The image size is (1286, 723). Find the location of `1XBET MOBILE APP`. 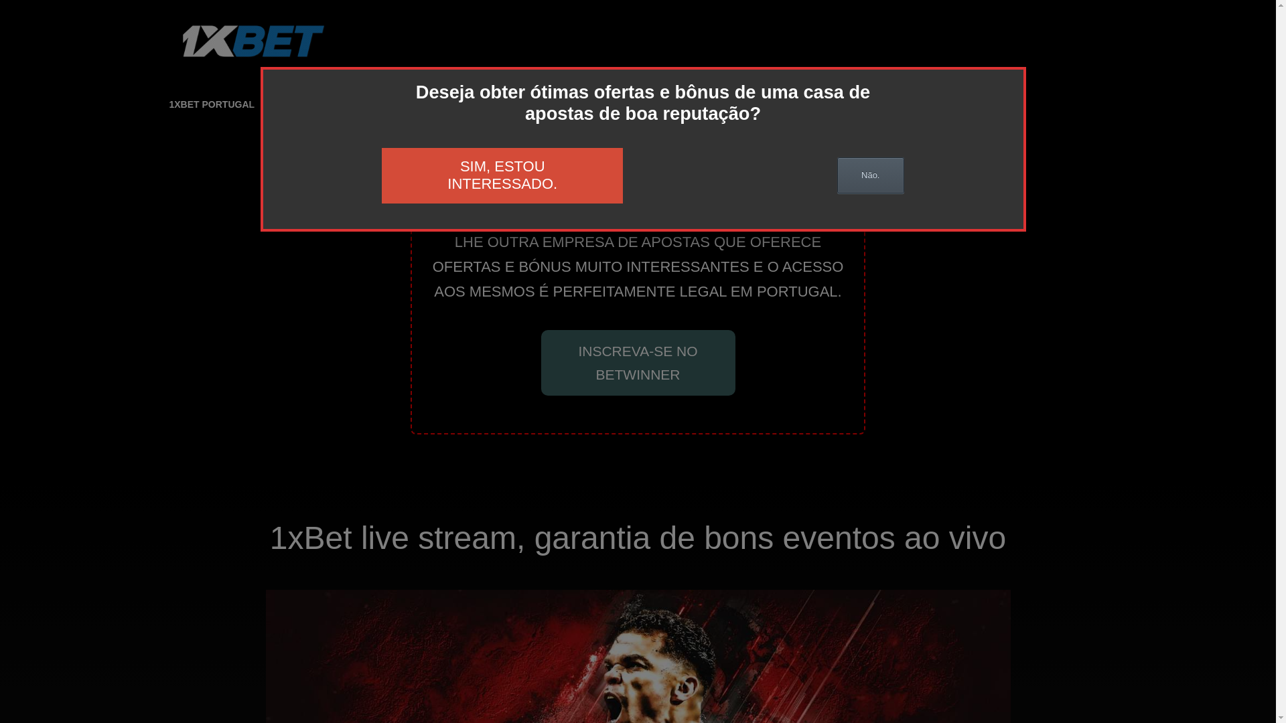

1XBET MOBILE APP is located at coordinates (429, 104).